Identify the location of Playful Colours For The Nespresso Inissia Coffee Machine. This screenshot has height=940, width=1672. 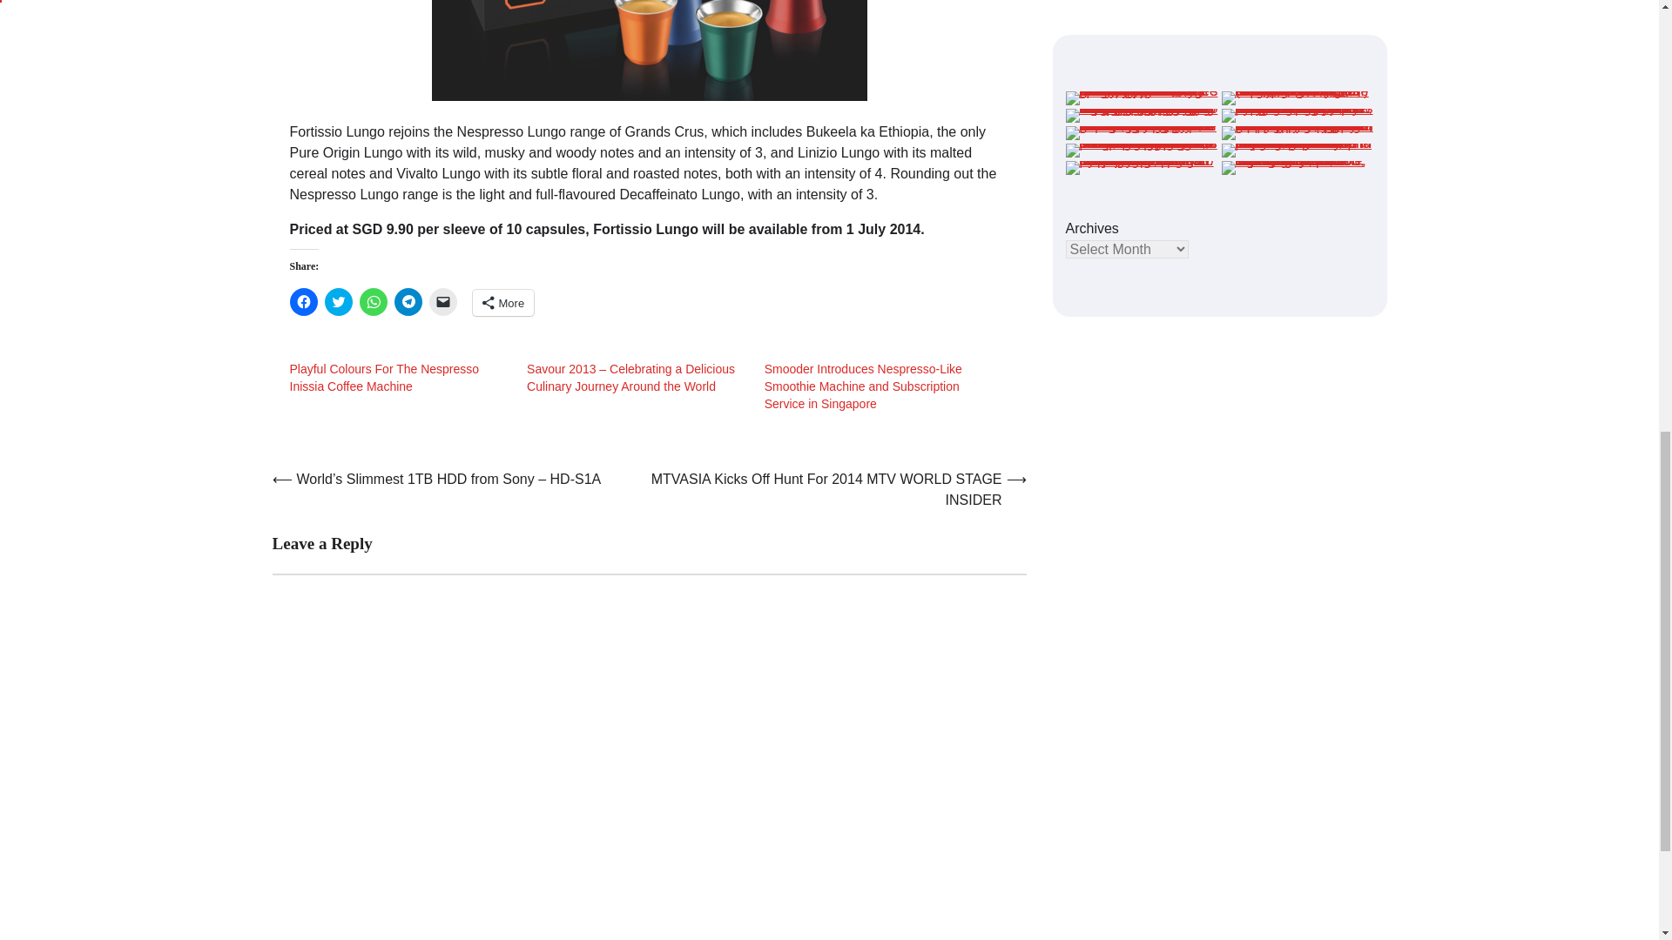
(383, 378).